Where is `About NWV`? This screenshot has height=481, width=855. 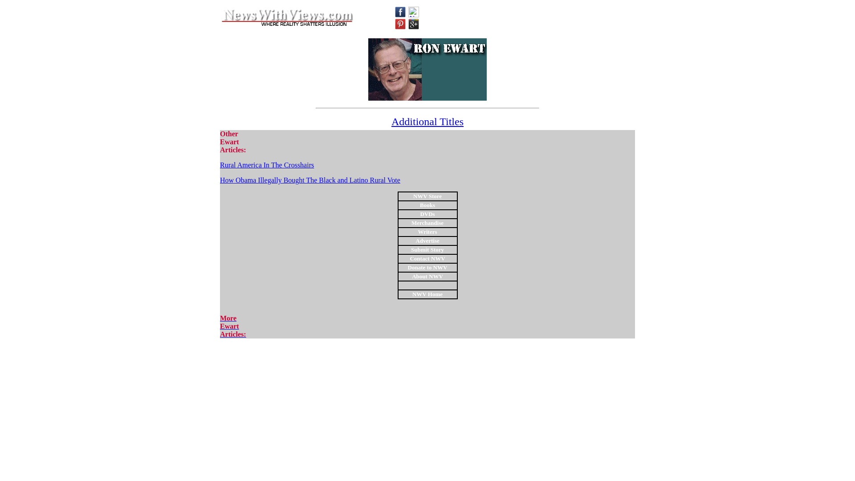
About NWV is located at coordinates (427, 276).